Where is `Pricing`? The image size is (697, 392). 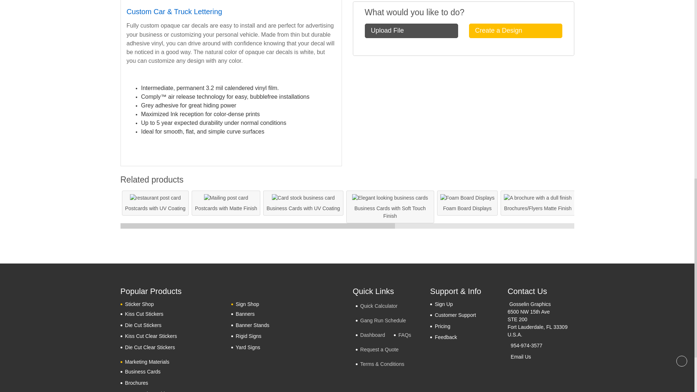 Pricing is located at coordinates (440, 326).